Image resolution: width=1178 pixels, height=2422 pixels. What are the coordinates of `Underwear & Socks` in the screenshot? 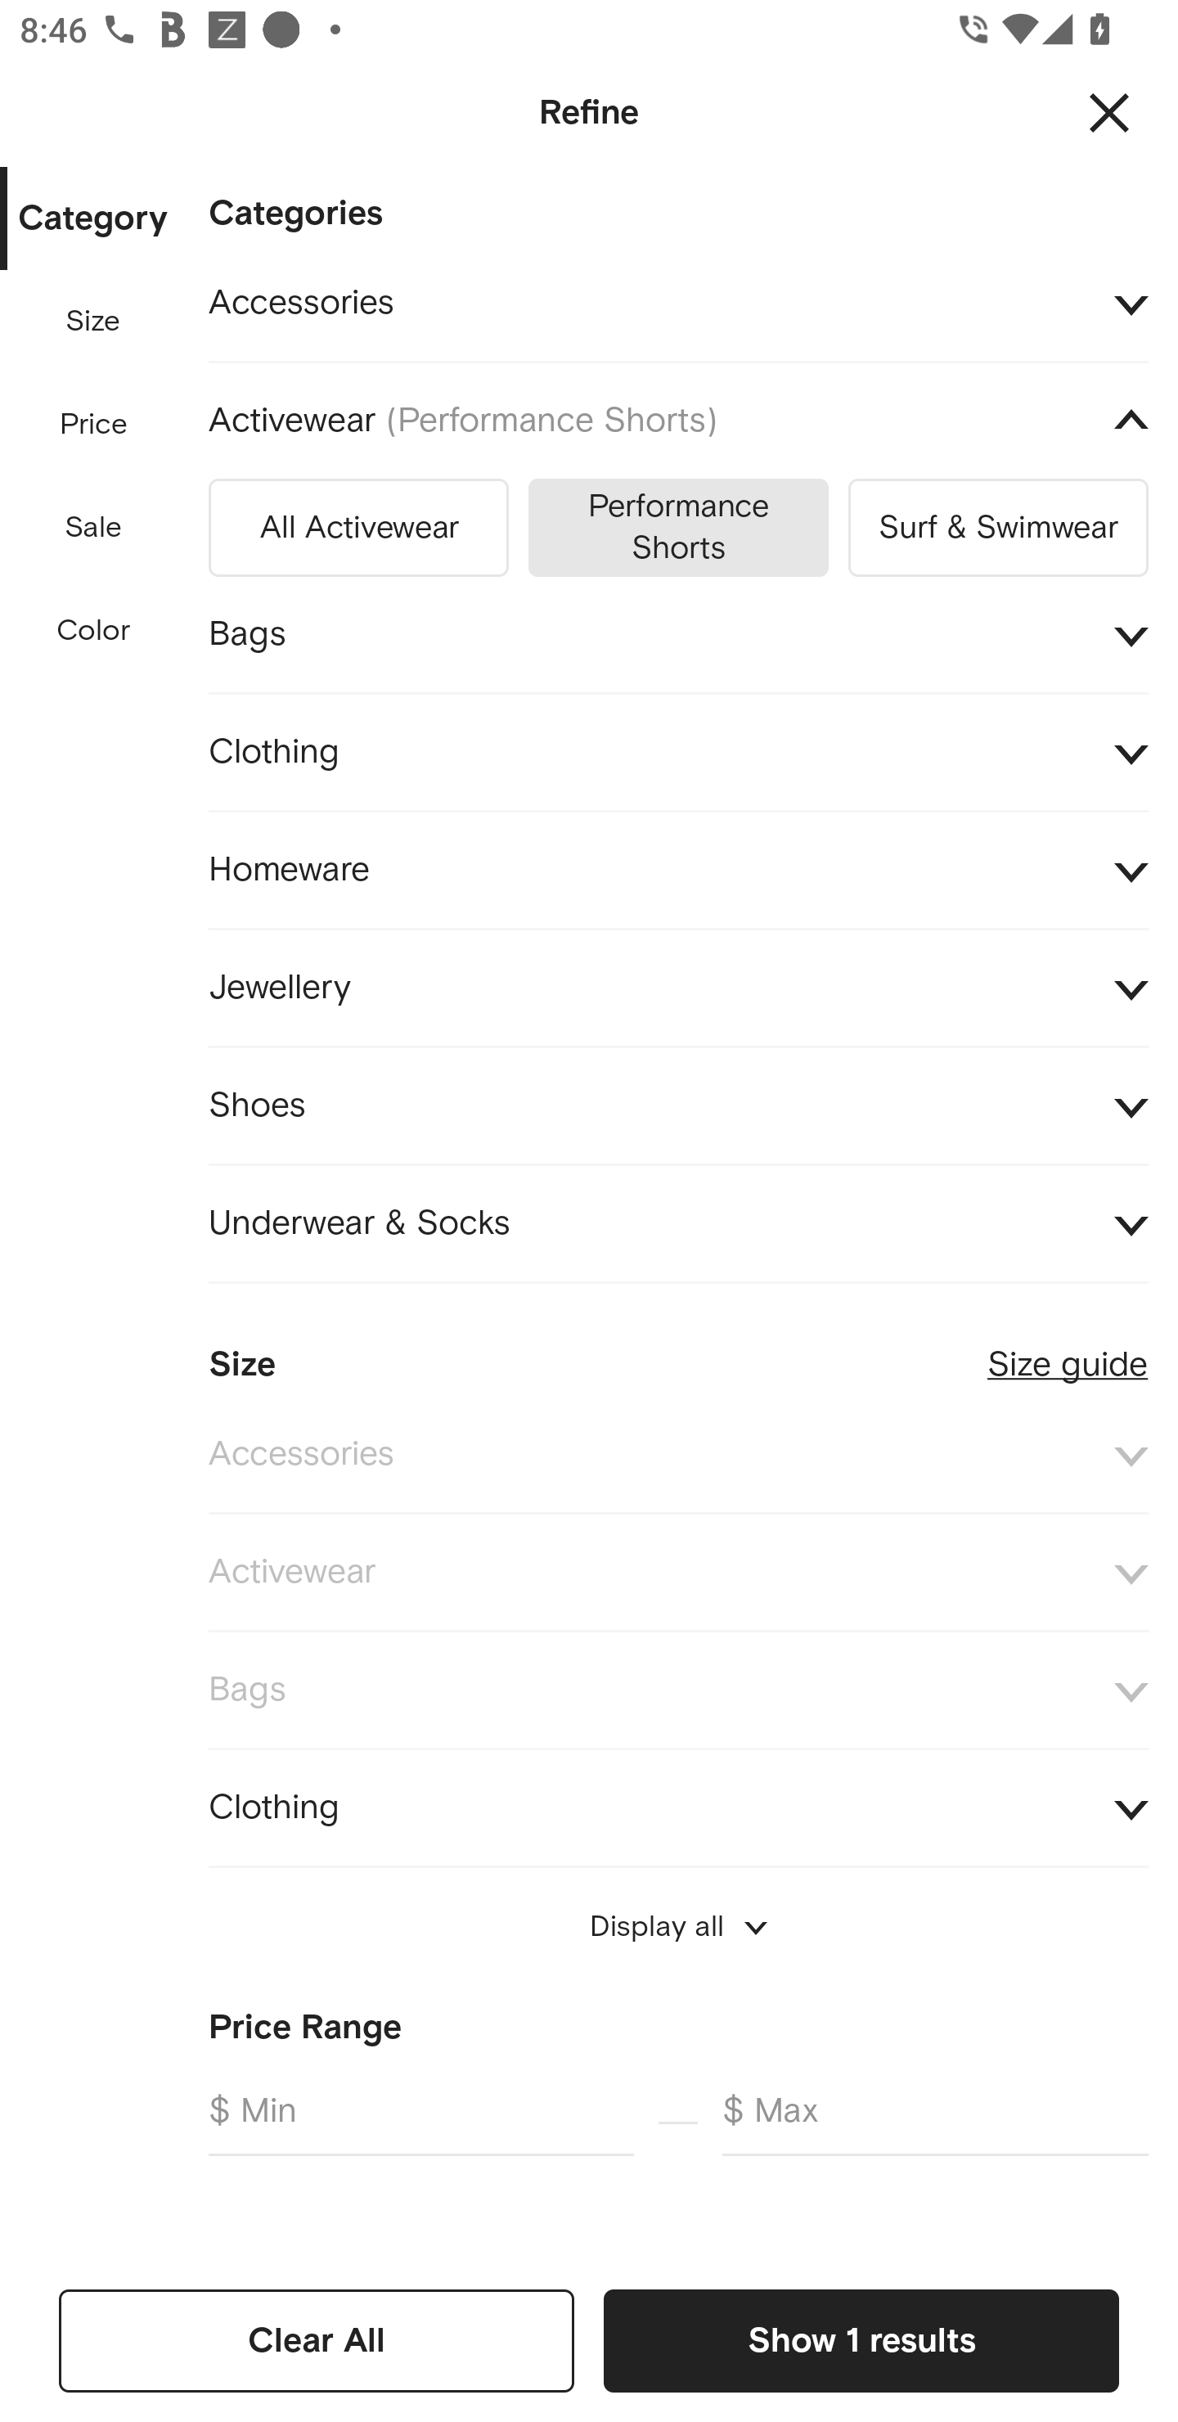 It's located at (678, 1224).